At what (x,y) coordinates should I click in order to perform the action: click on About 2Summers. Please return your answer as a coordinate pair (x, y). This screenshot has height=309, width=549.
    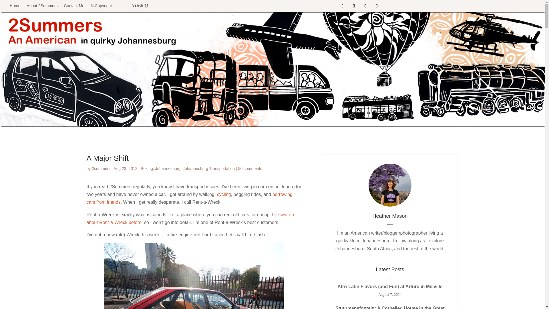
    Looking at the image, I should click on (42, 6).